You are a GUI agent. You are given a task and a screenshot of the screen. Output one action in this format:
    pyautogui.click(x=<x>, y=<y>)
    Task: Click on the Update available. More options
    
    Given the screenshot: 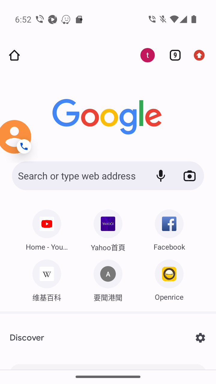 What is the action you would take?
    pyautogui.click(x=202, y=55)
    